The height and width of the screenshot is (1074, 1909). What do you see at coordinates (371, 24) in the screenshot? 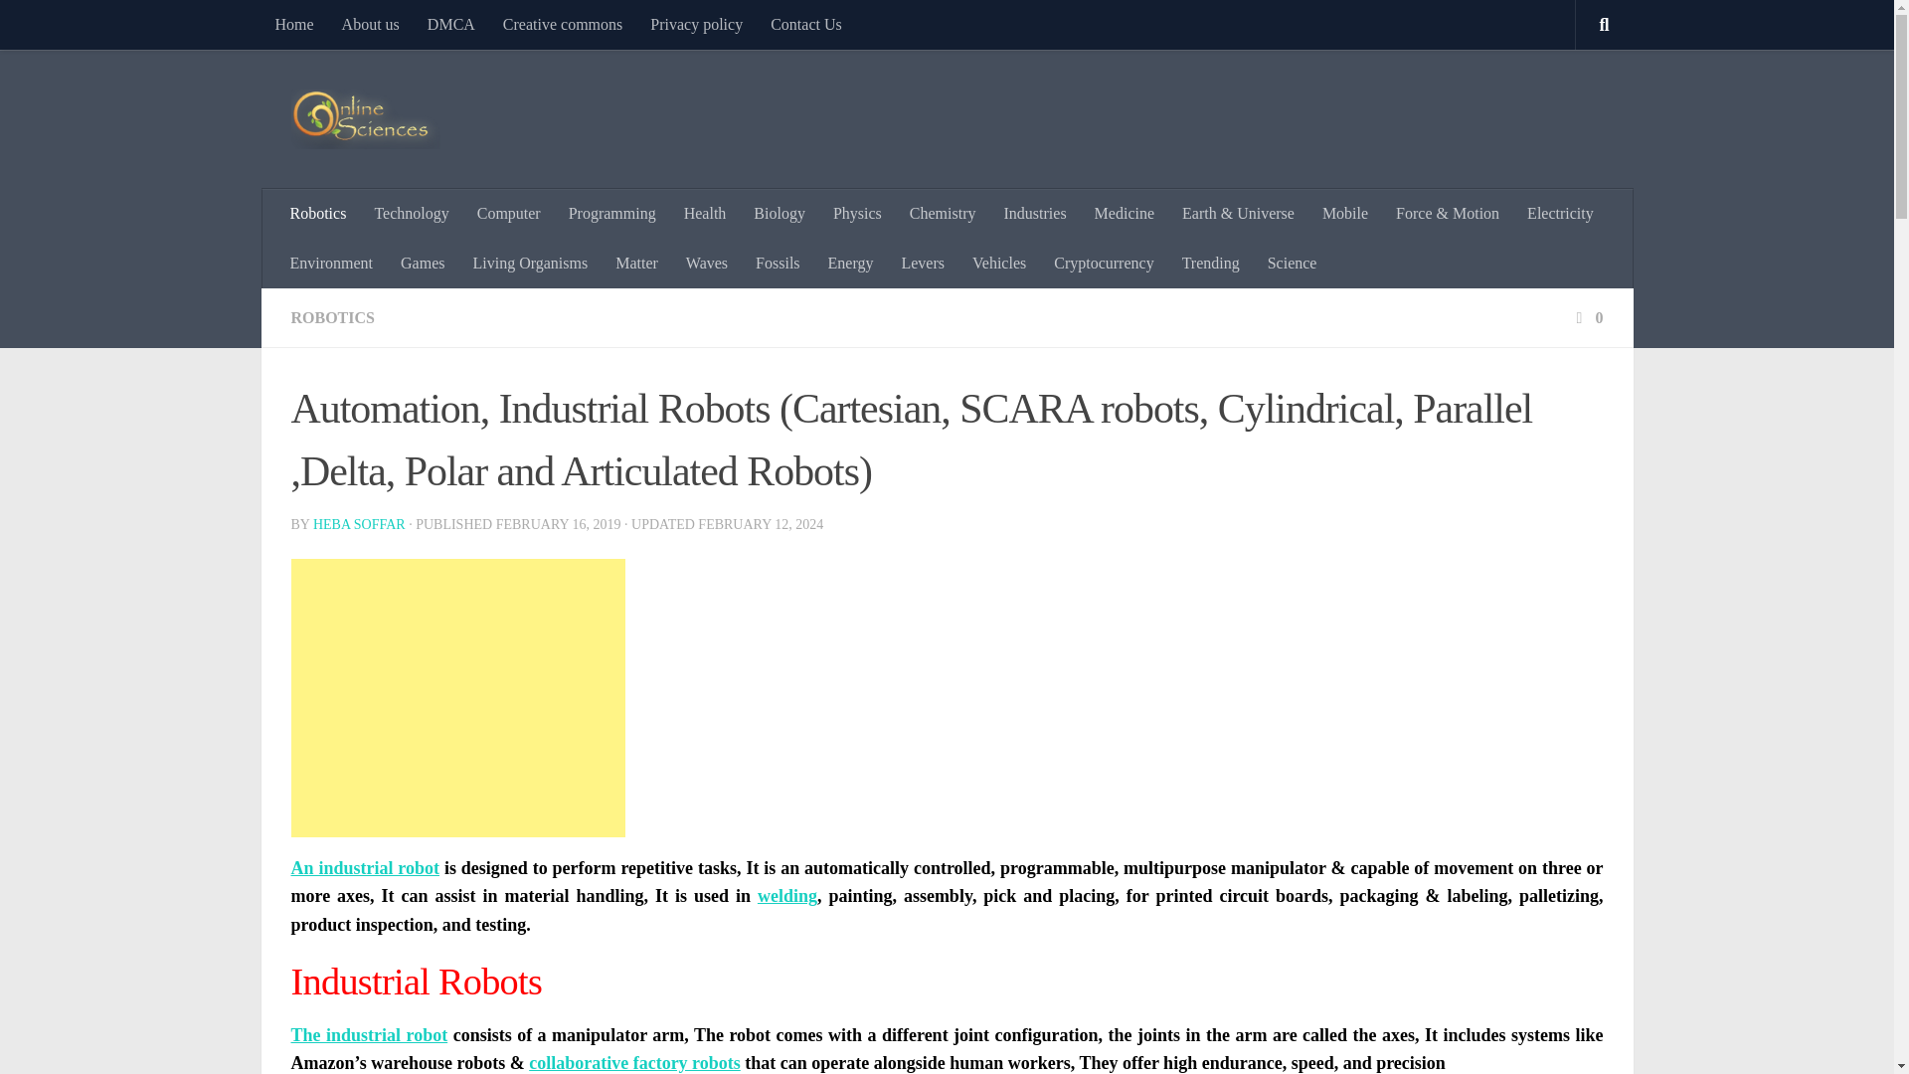
I see `About us` at bounding box center [371, 24].